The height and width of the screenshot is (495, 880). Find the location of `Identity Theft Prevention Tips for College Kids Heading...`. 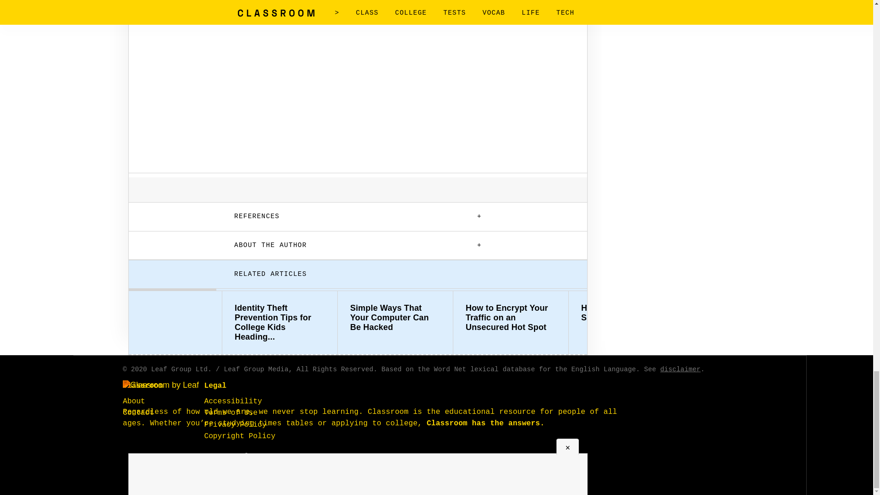

Identity Theft Prevention Tips for College Kids Heading... is located at coordinates (280, 323).